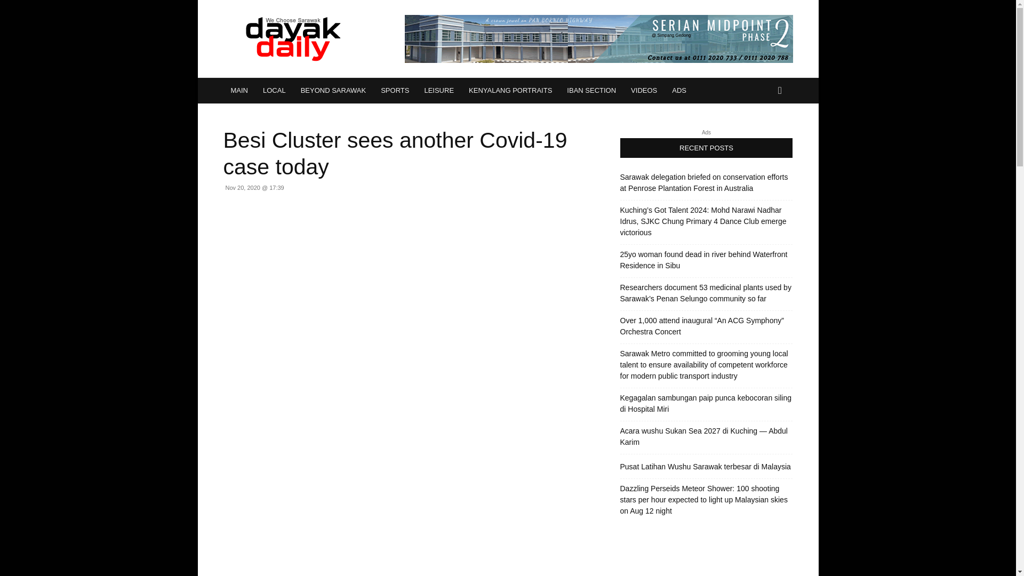 The width and height of the screenshot is (1024, 576). I want to click on LOCAL, so click(274, 91).